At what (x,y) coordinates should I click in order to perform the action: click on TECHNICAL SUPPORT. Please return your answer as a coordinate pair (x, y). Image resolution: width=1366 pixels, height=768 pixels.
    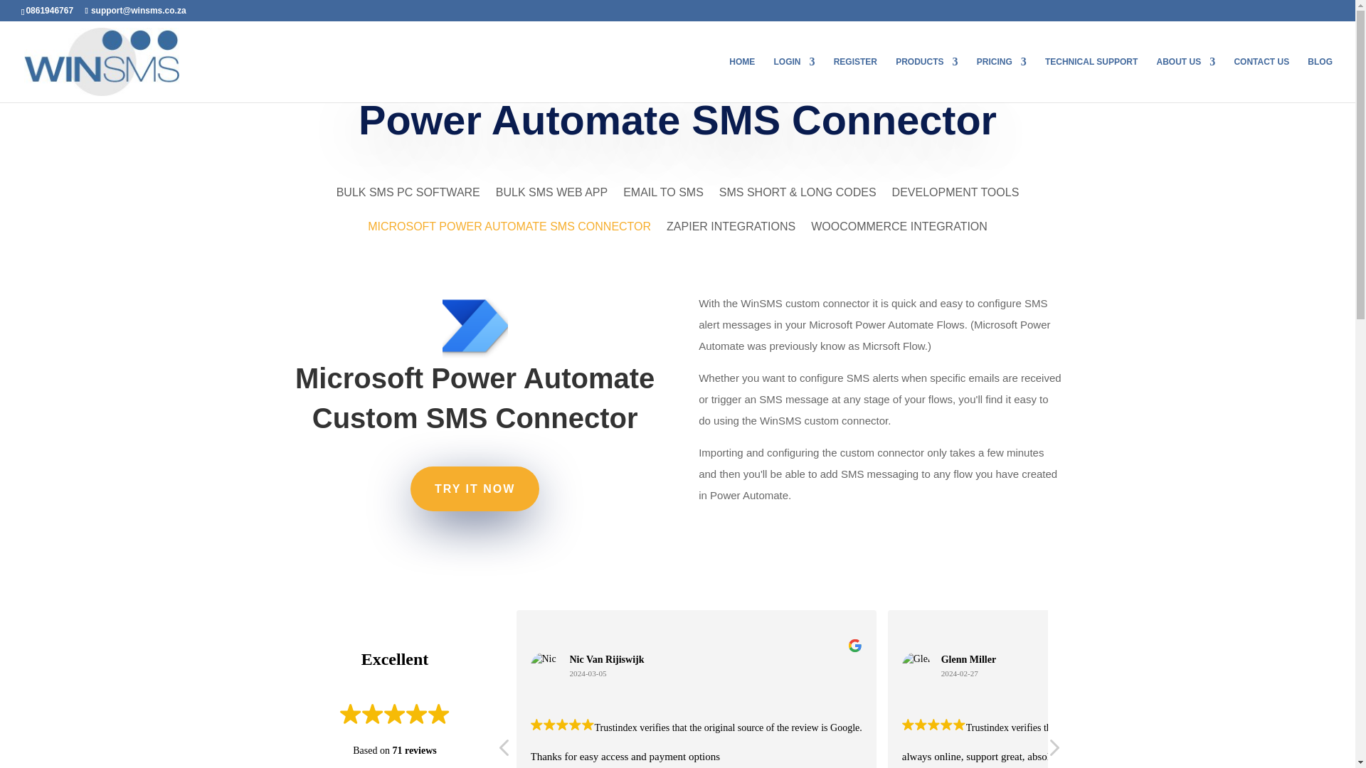
    Looking at the image, I should click on (1091, 79).